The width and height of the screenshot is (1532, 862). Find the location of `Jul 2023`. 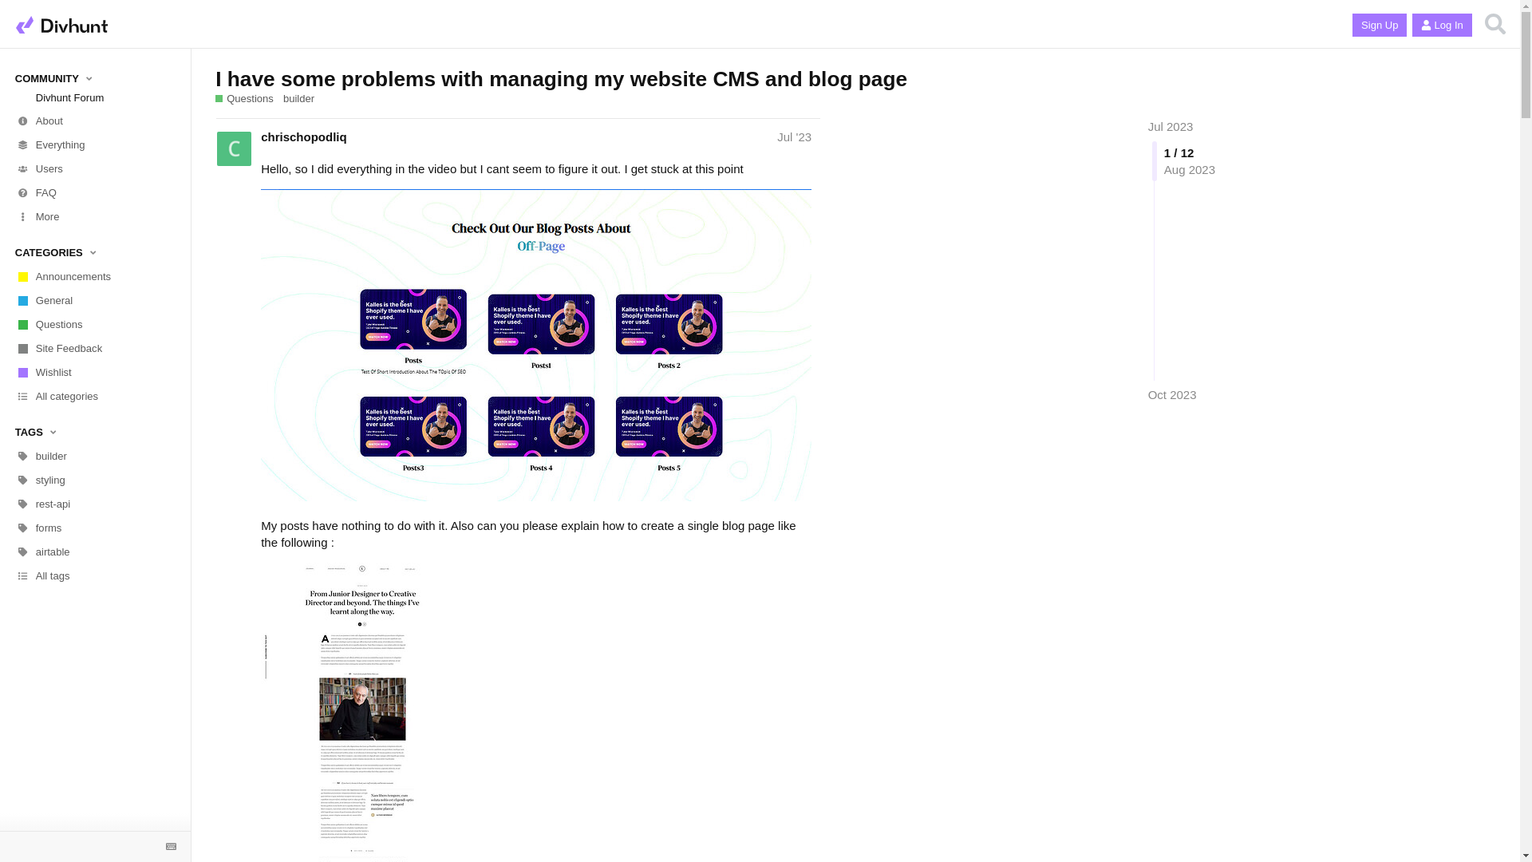

Jul 2023 is located at coordinates (1170, 126).